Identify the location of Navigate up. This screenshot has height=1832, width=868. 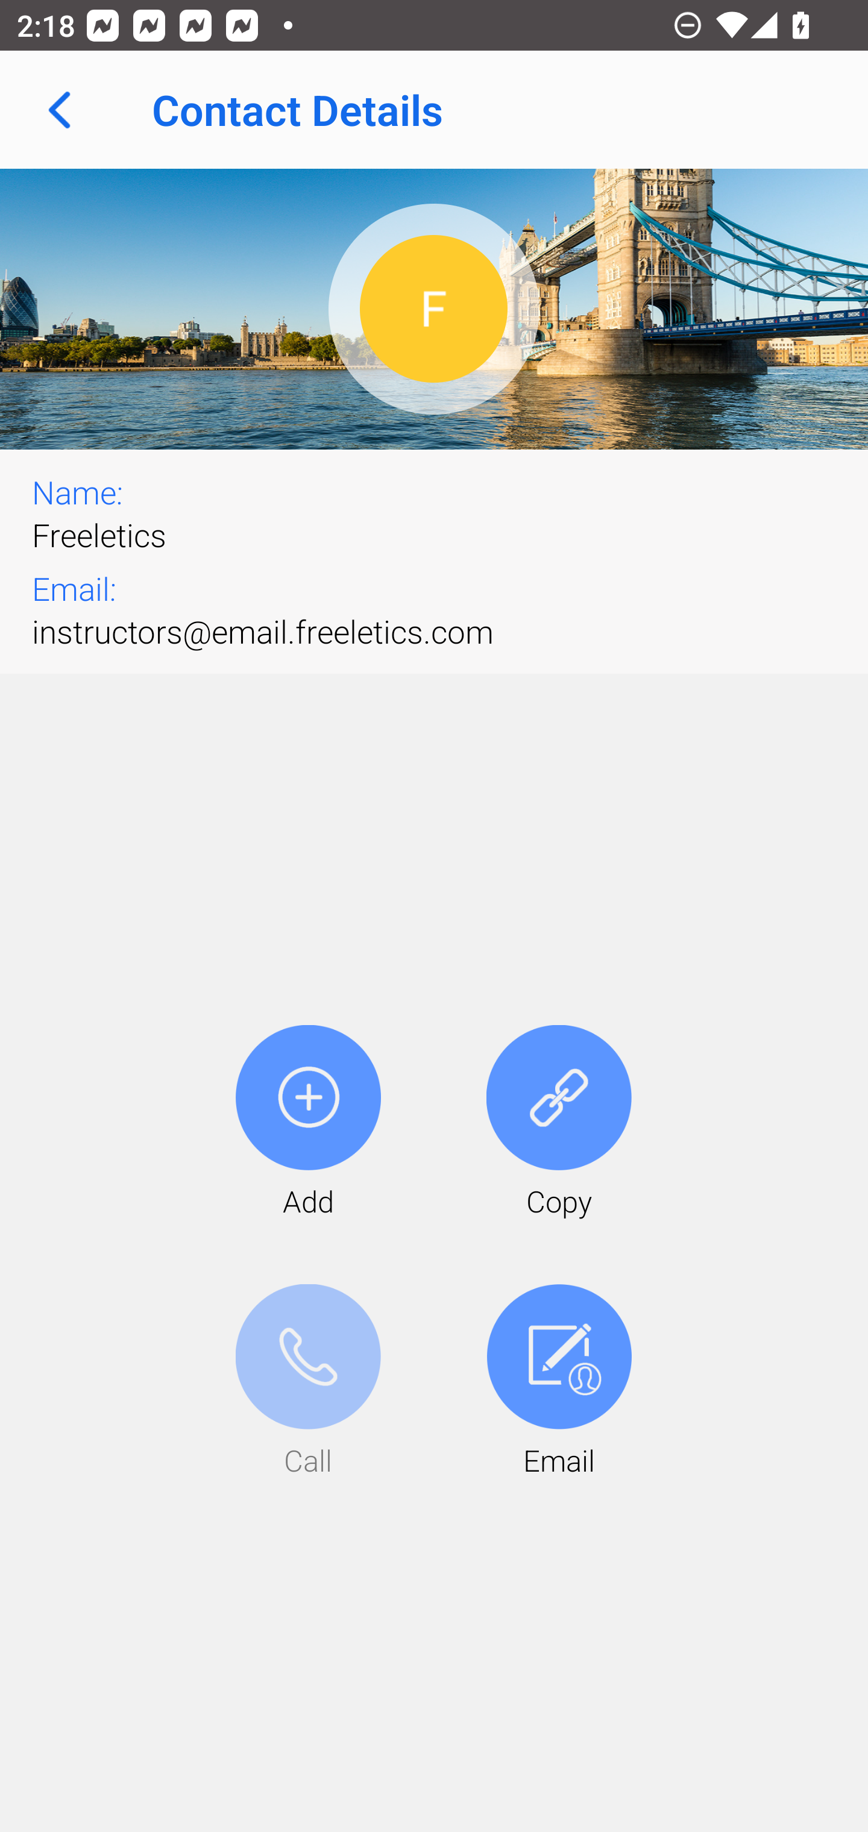
(59, 110).